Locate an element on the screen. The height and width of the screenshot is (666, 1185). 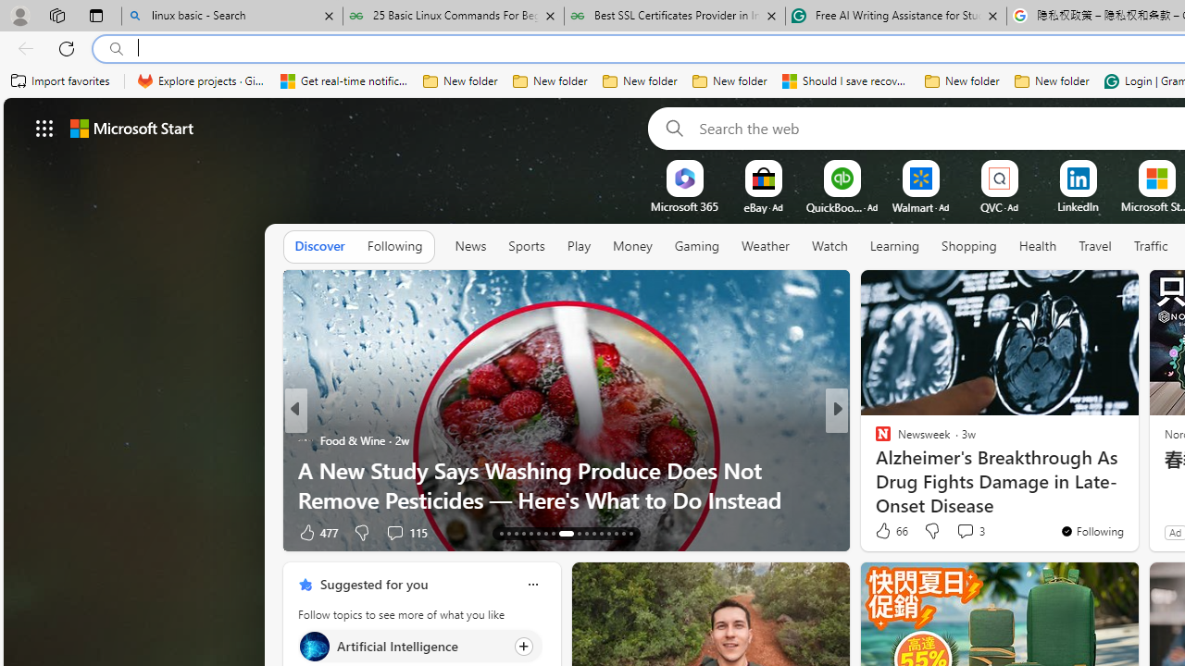
Play is located at coordinates (579, 247).